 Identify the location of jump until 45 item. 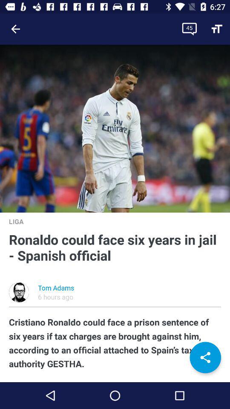
(189, 29).